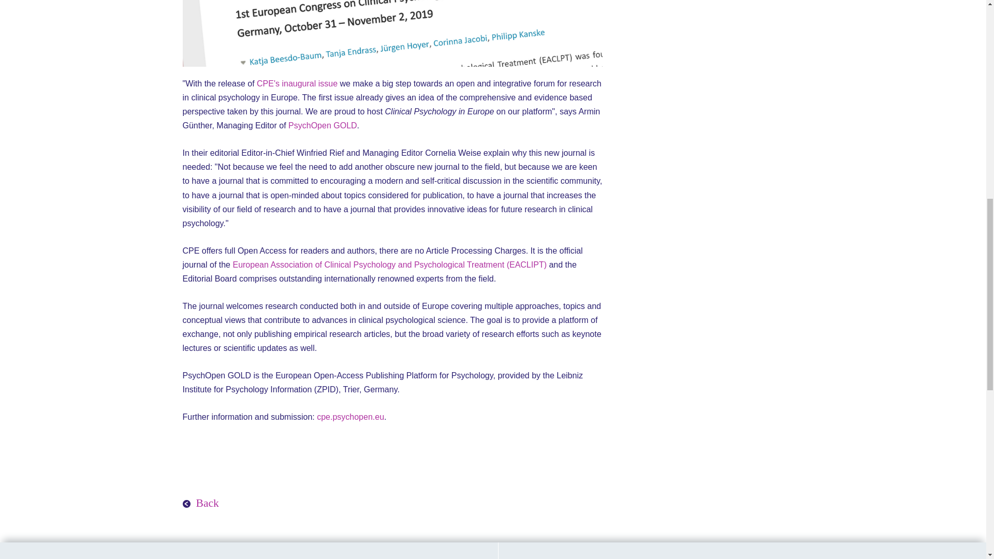  What do you see at coordinates (297, 83) in the screenshot?
I see `CPE's inaugural issue` at bounding box center [297, 83].